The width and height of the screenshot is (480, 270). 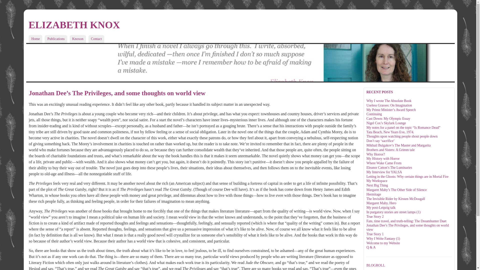 I want to click on True Story 1, so click(x=375, y=234).